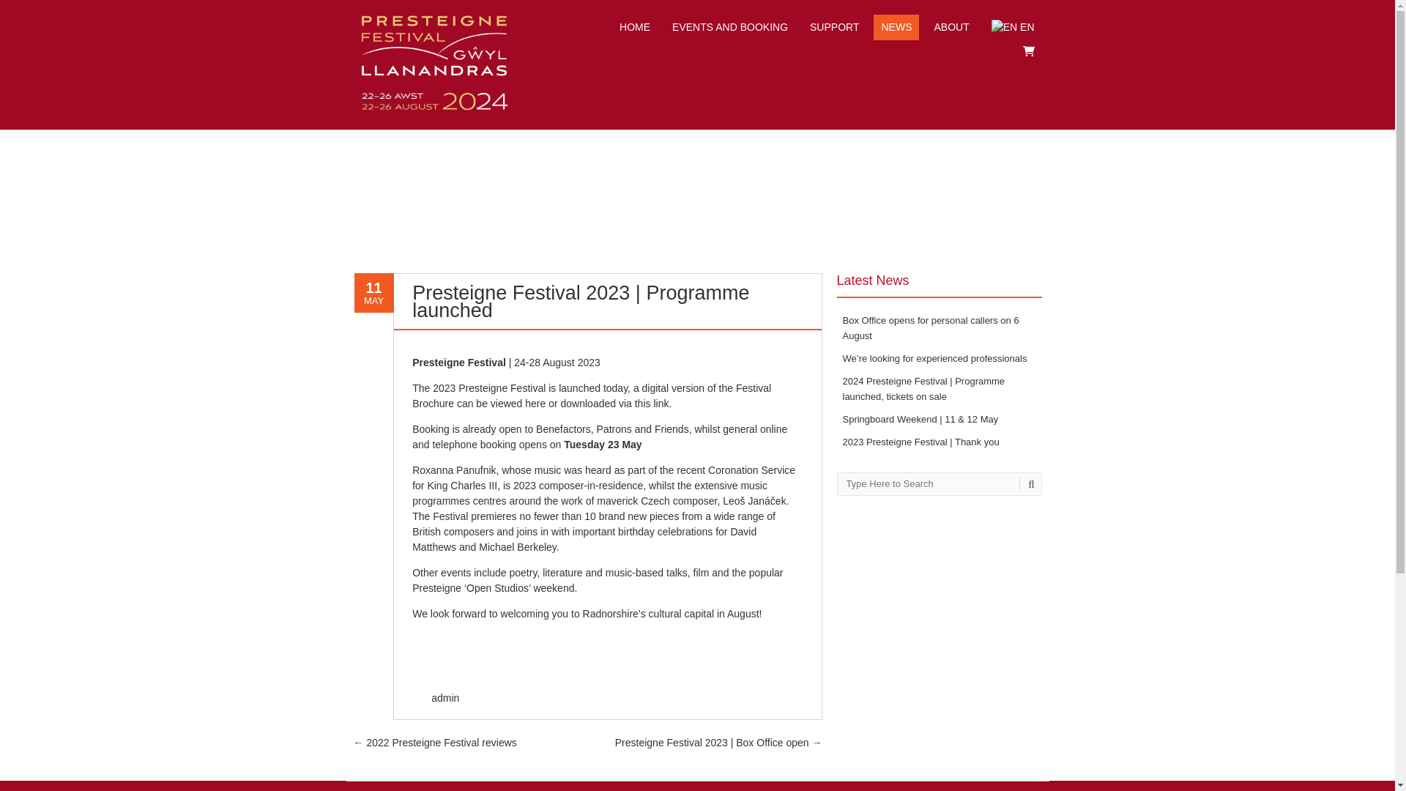 This screenshot has width=1406, height=791. Describe the element at coordinates (834, 28) in the screenshot. I see `SUPPORT` at that location.